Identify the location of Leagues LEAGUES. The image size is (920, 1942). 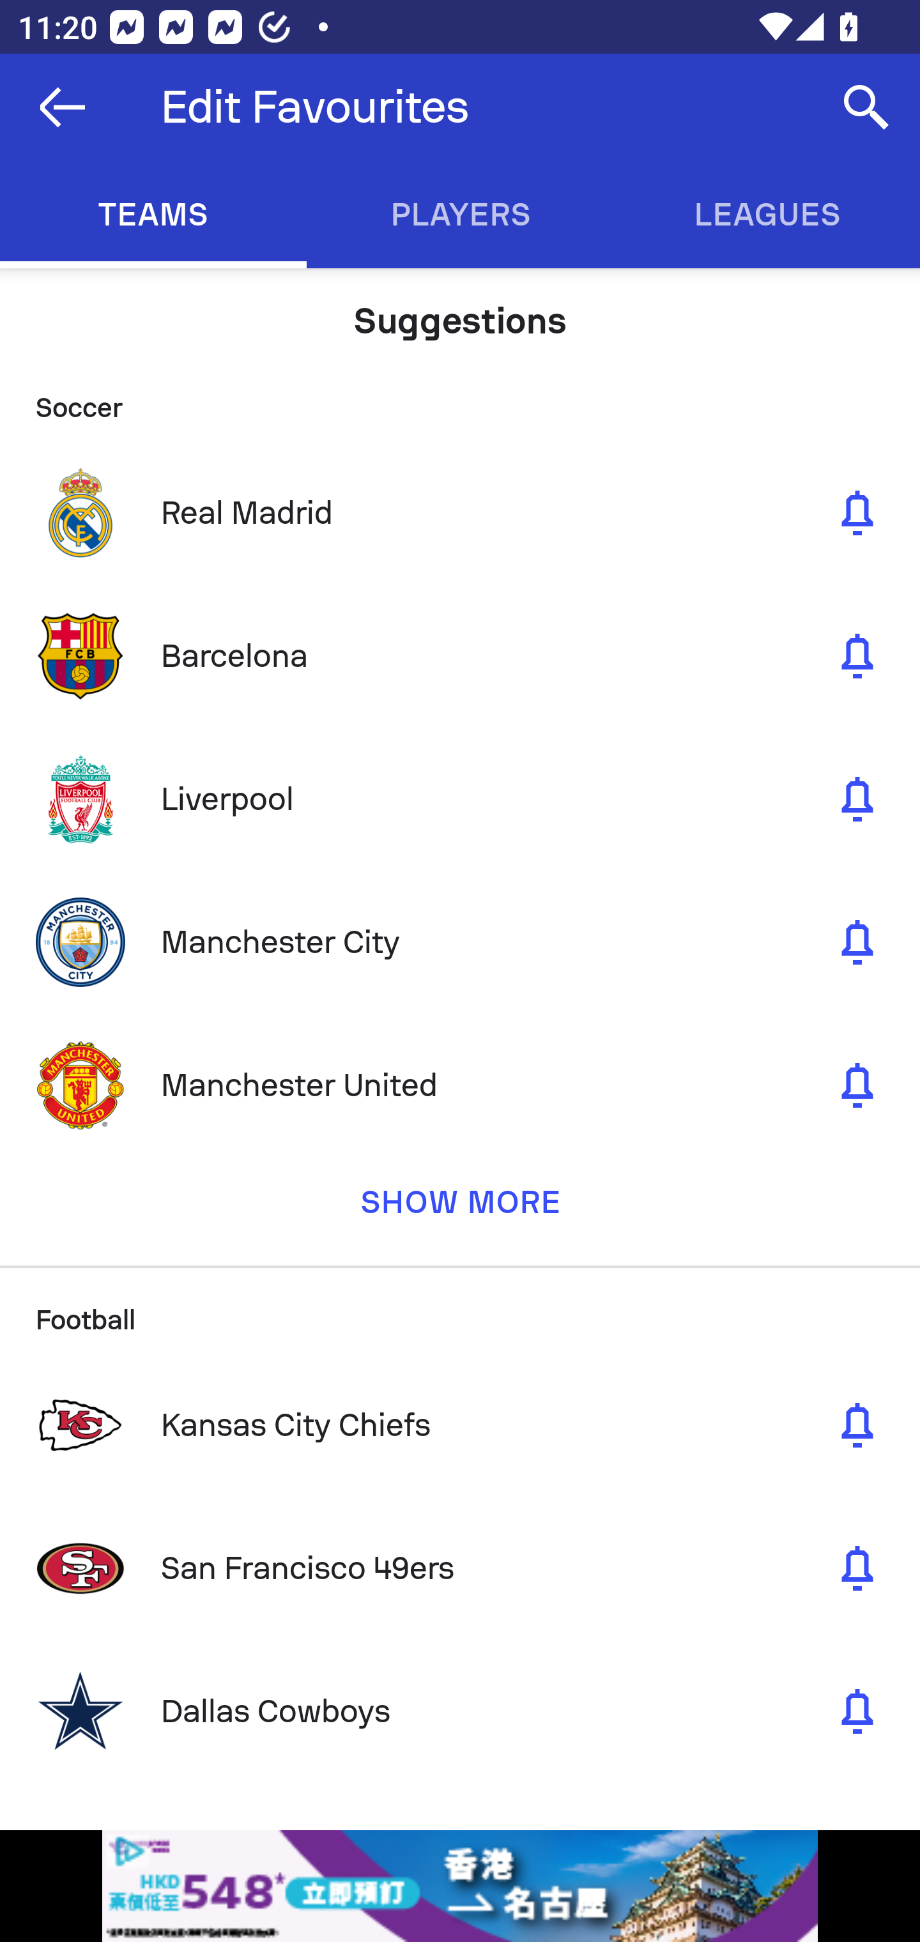
(767, 215).